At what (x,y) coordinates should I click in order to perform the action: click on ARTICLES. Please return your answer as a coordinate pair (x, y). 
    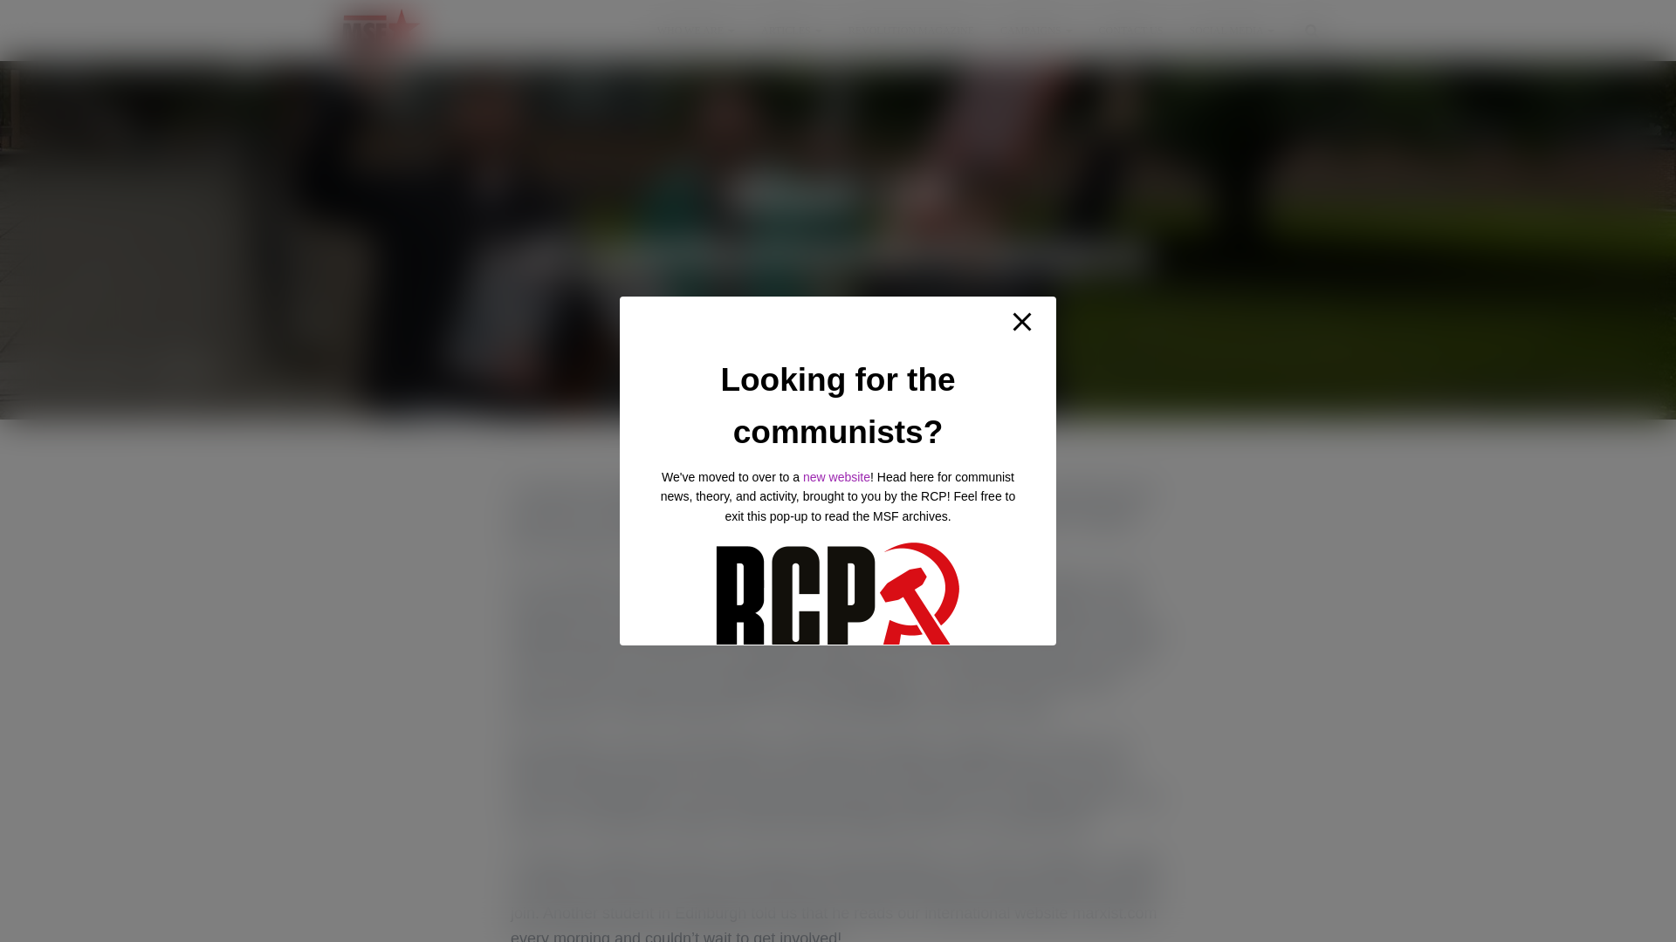
    Looking at the image, I should click on (791, 30).